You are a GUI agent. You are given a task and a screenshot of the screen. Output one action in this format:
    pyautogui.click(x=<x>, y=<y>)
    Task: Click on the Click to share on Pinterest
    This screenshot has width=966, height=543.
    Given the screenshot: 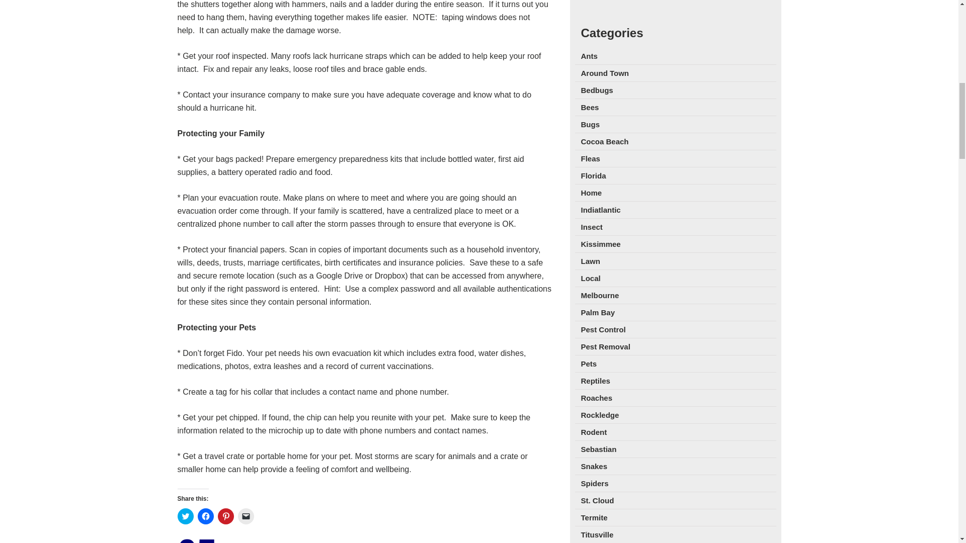 What is the action you would take?
    pyautogui.click(x=225, y=516)
    